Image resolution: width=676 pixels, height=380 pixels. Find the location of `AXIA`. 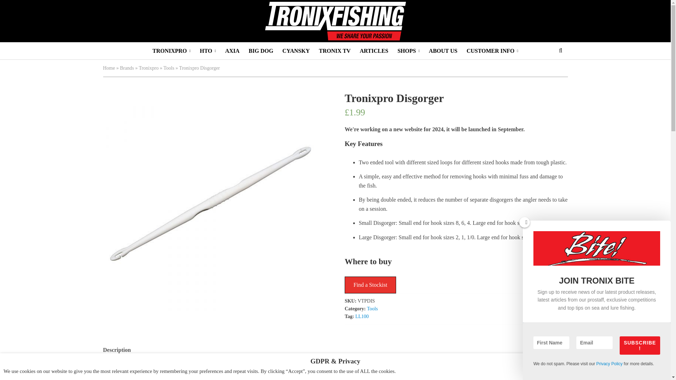

AXIA is located at coordinates (232, 51).